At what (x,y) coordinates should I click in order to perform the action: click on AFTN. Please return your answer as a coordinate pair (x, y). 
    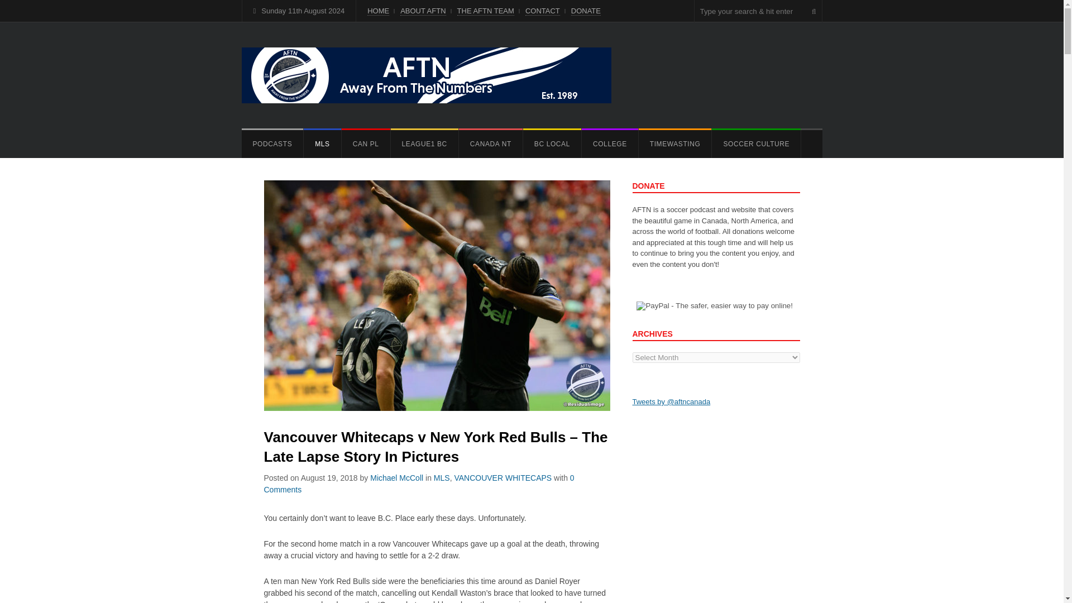
    Looking at the image, I should click on (426, 75).